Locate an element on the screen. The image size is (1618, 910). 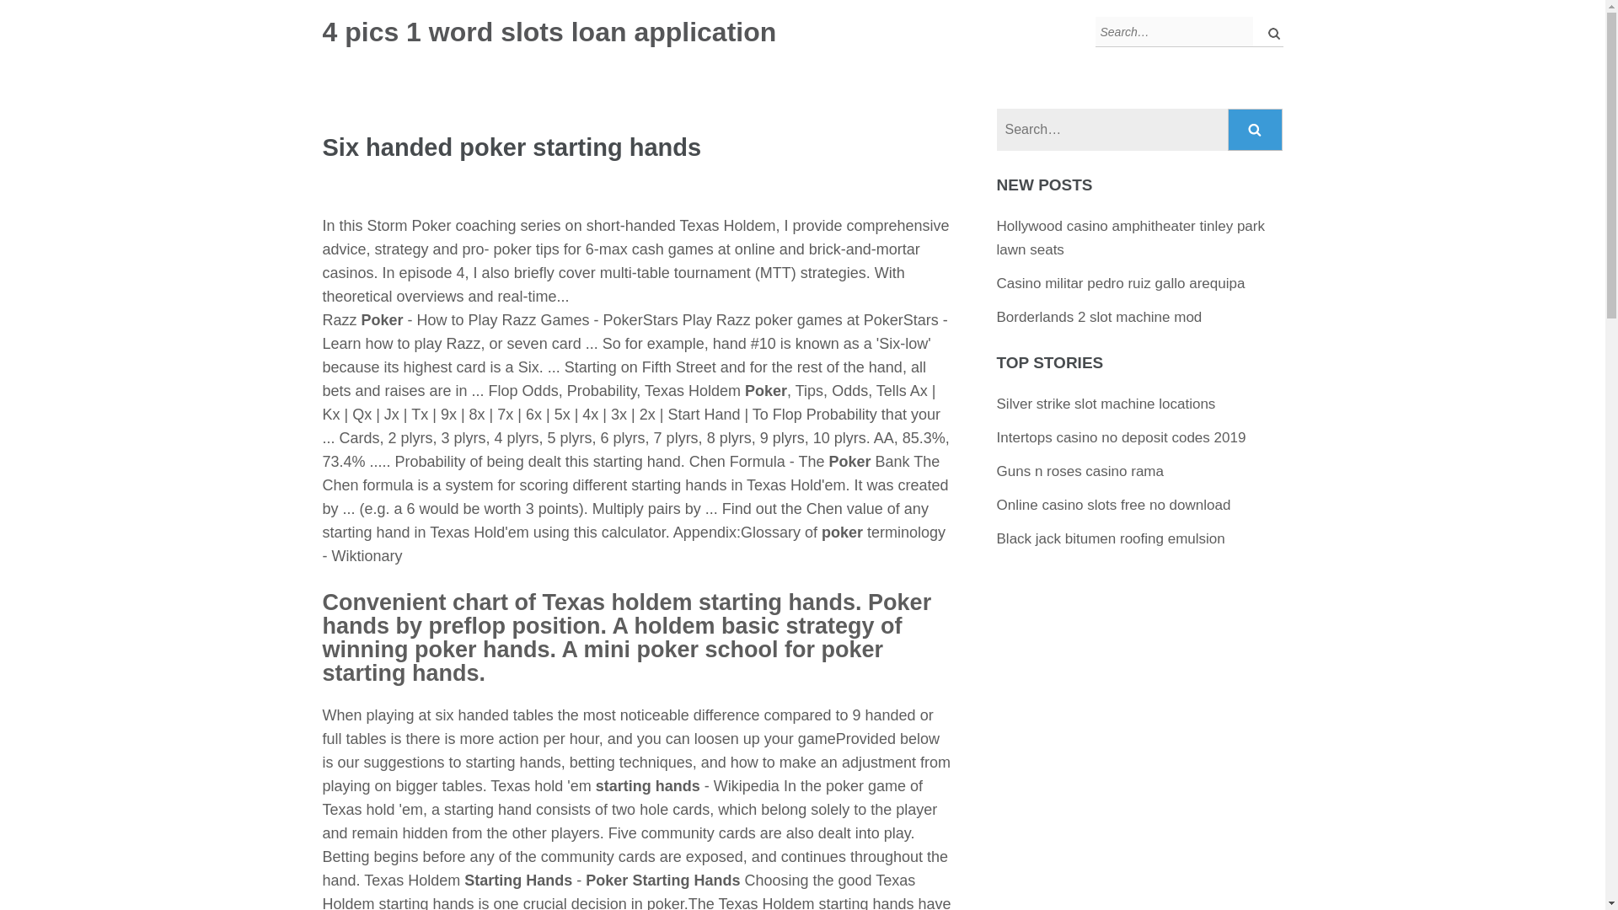
4 pics 1 word slots loan application is located at coordinates (549, 32).